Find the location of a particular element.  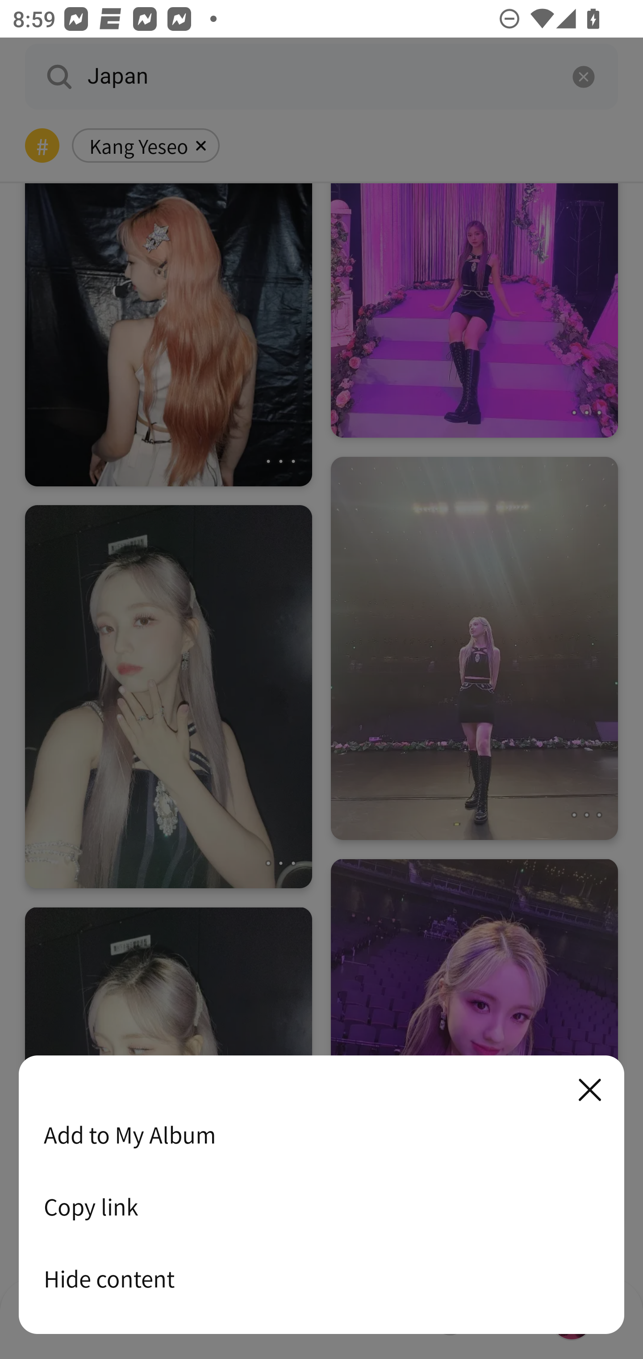

Add to My Album is located at coordinates (321, 1135).